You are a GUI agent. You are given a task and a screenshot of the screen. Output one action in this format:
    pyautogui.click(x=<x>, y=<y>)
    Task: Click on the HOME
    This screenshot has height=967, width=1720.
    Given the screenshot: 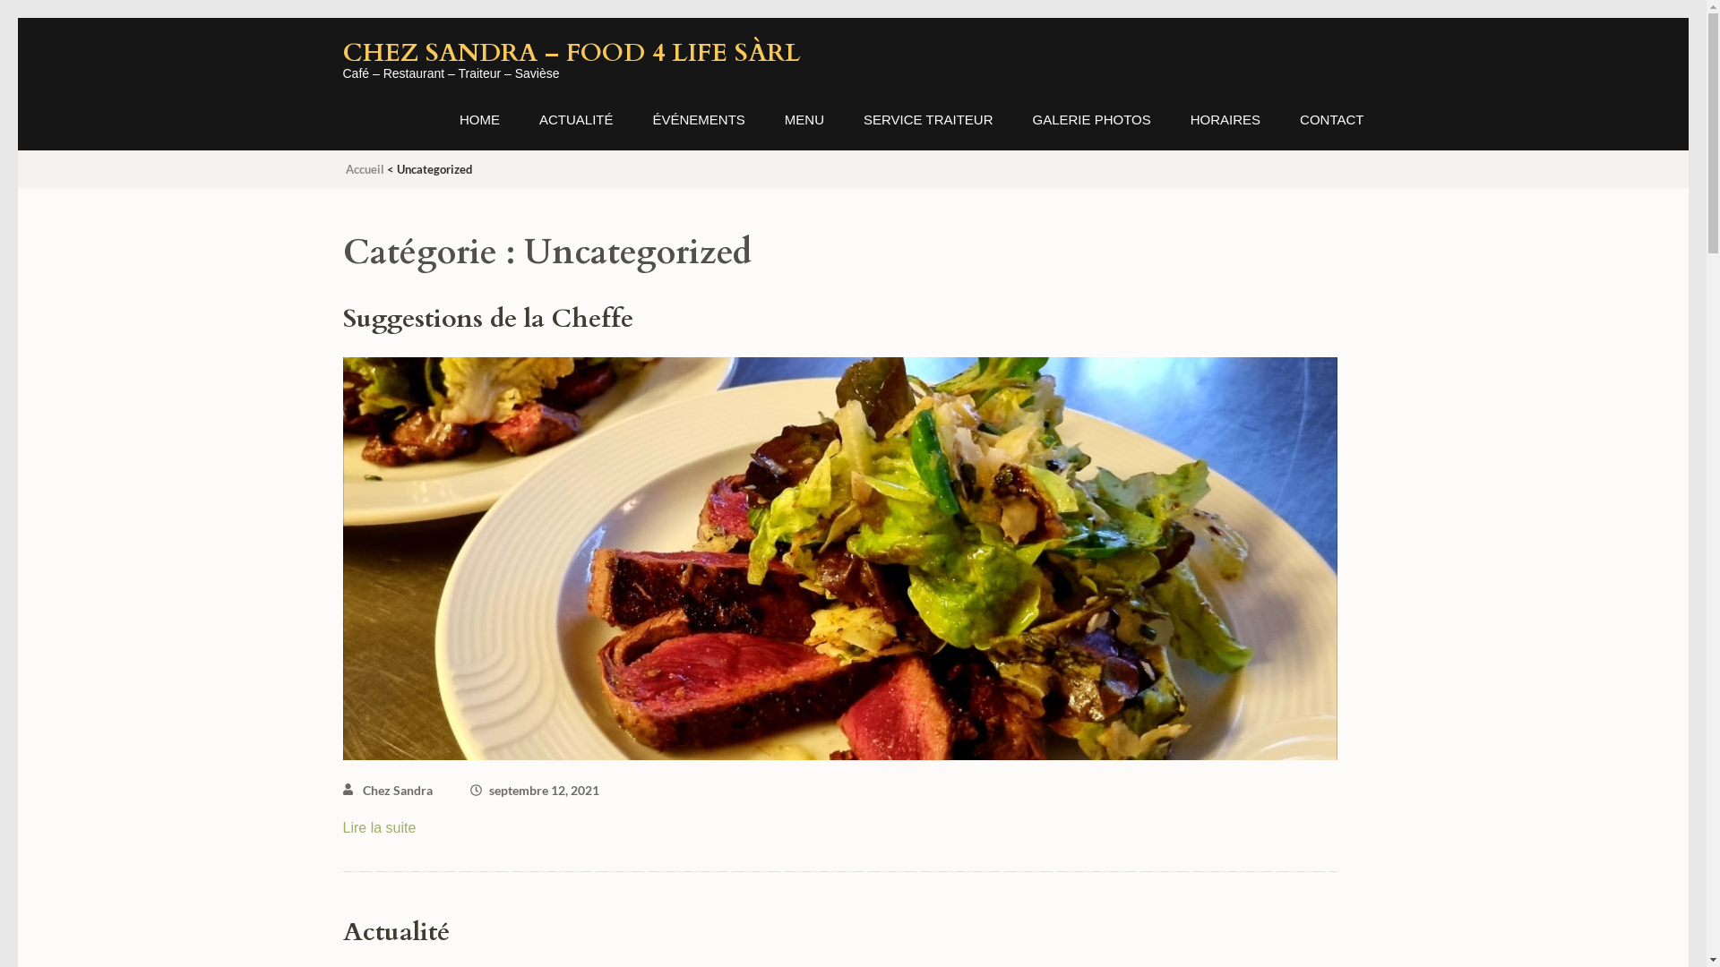 What is the action you would take?
    pyautogui.click(x=480, y=131)
    